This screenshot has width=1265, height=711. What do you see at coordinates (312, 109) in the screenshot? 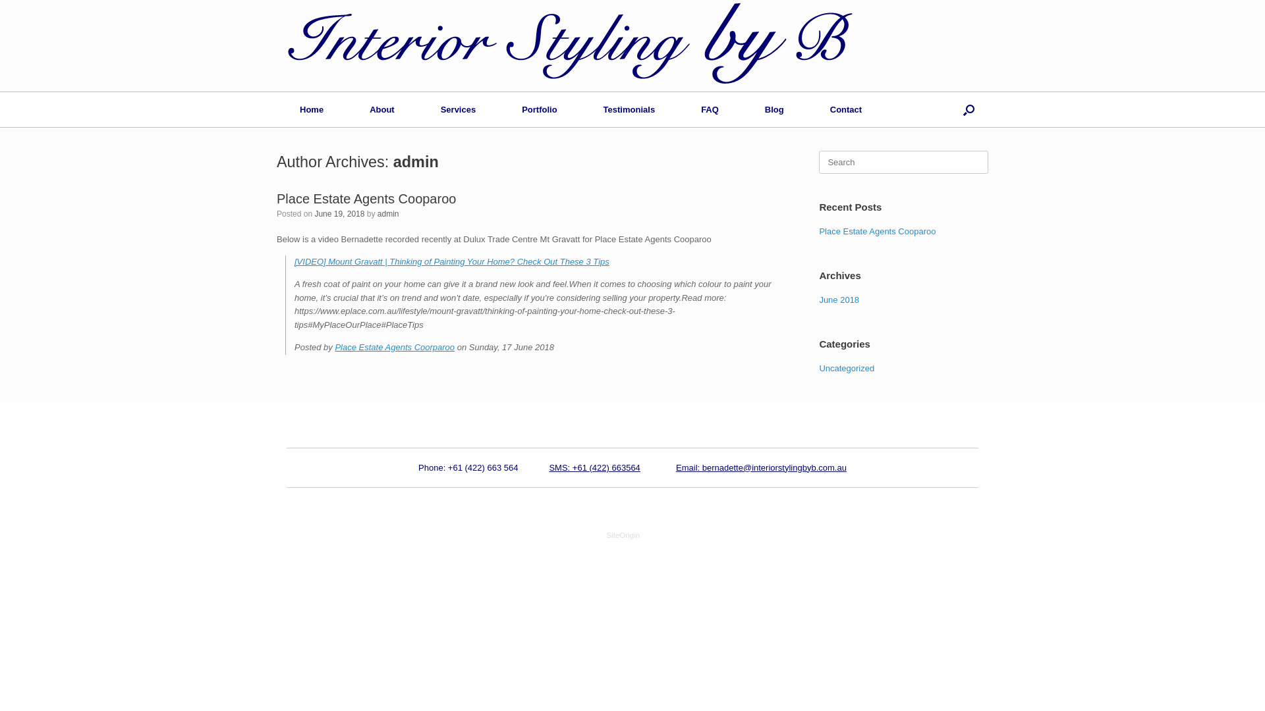
I see `Home` at bounding box center [312, 109].